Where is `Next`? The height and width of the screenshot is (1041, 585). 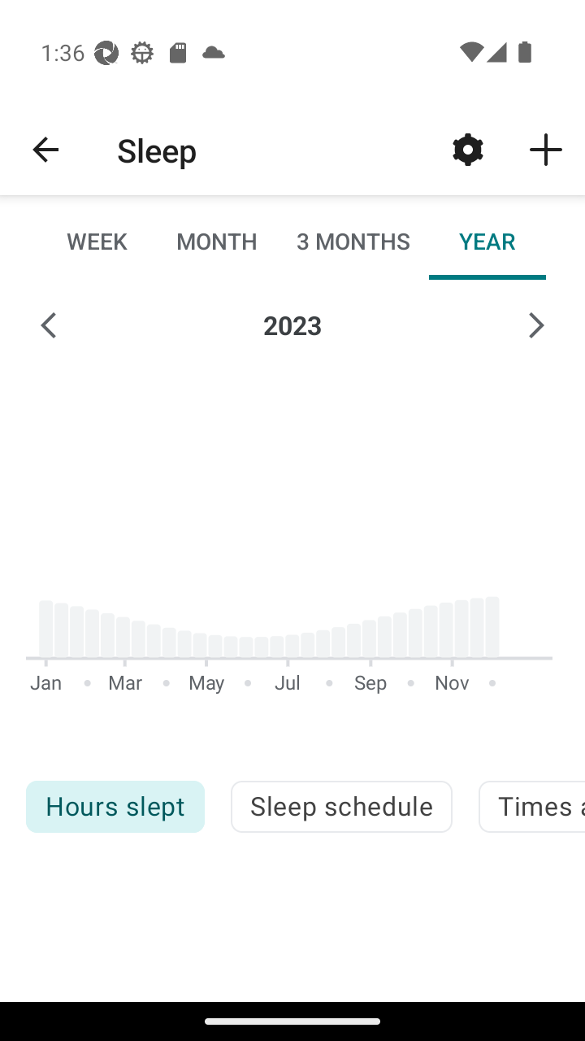 Next is located at coordinates (536, 325).